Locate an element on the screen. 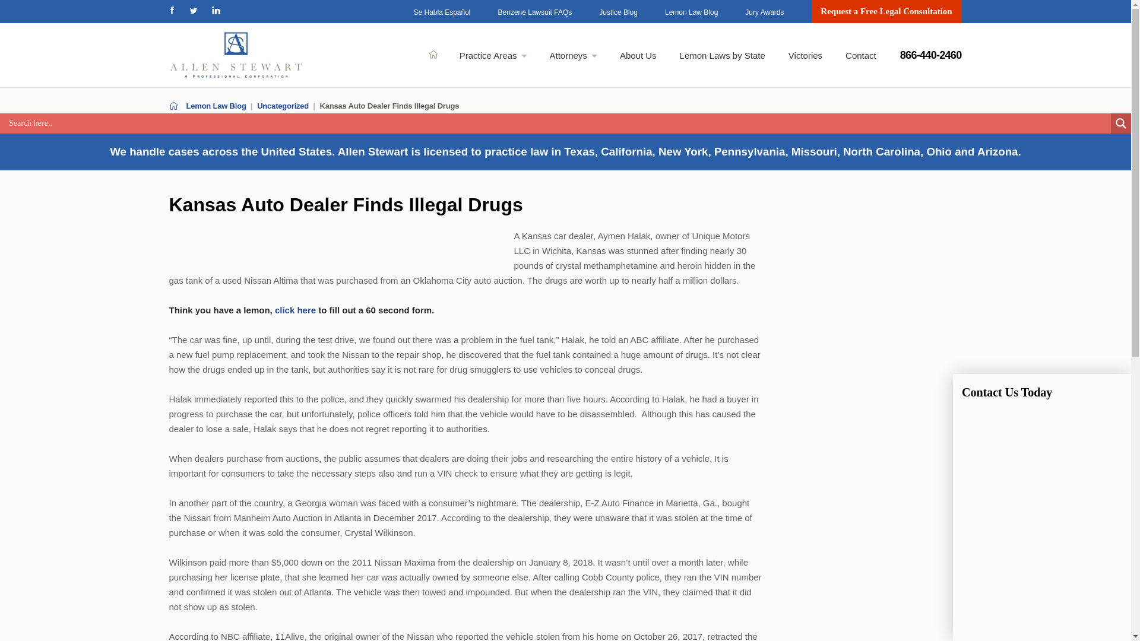 Image resolution: width=1140 pixels, height=641 pixels. Justice Blog is located at coordinates (618, 12).